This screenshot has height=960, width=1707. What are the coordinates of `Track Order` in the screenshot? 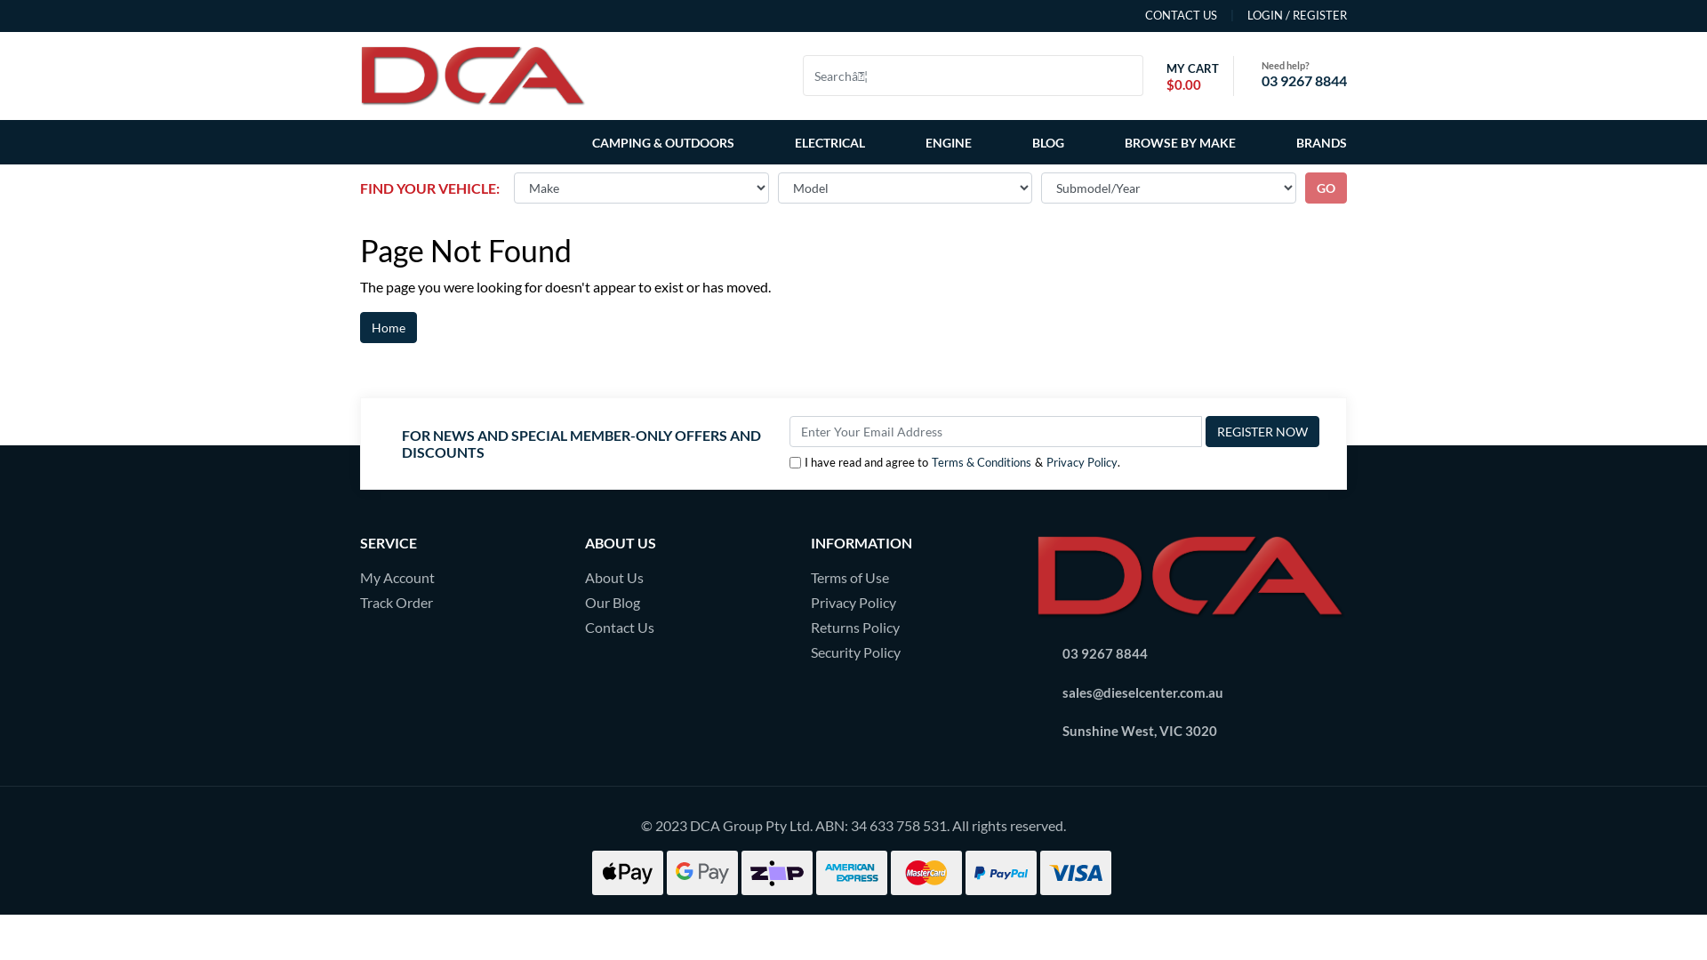 It's located at (459, 603).